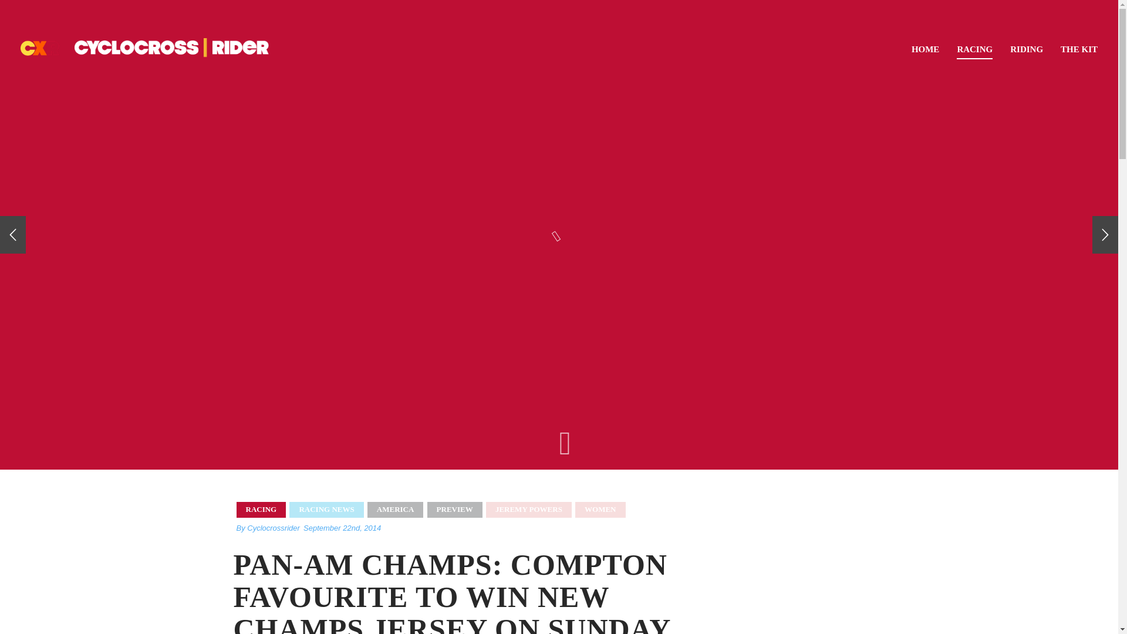  I want to click on THE KIT, so click(1079, 46).